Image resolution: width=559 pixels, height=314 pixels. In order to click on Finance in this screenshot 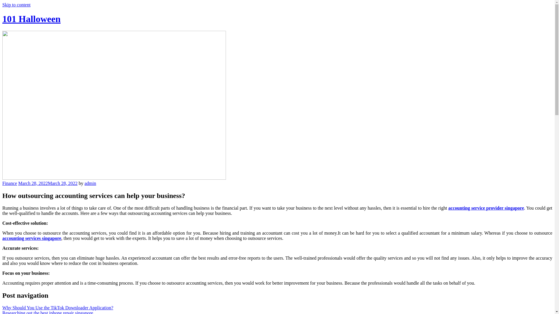, I will do `click(10, 183)`.